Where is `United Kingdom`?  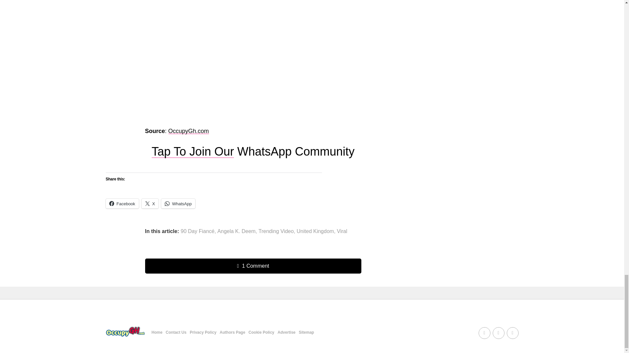
United Kingdom is located at coordinates (315, 231).